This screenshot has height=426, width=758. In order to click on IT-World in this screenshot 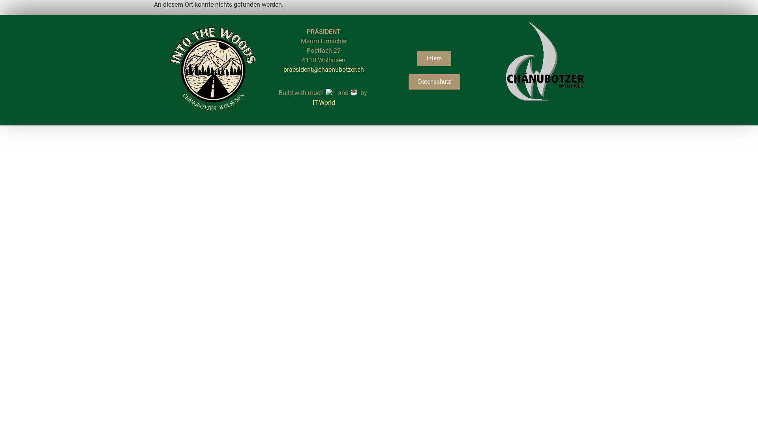, I will do `click(324, 103)`.